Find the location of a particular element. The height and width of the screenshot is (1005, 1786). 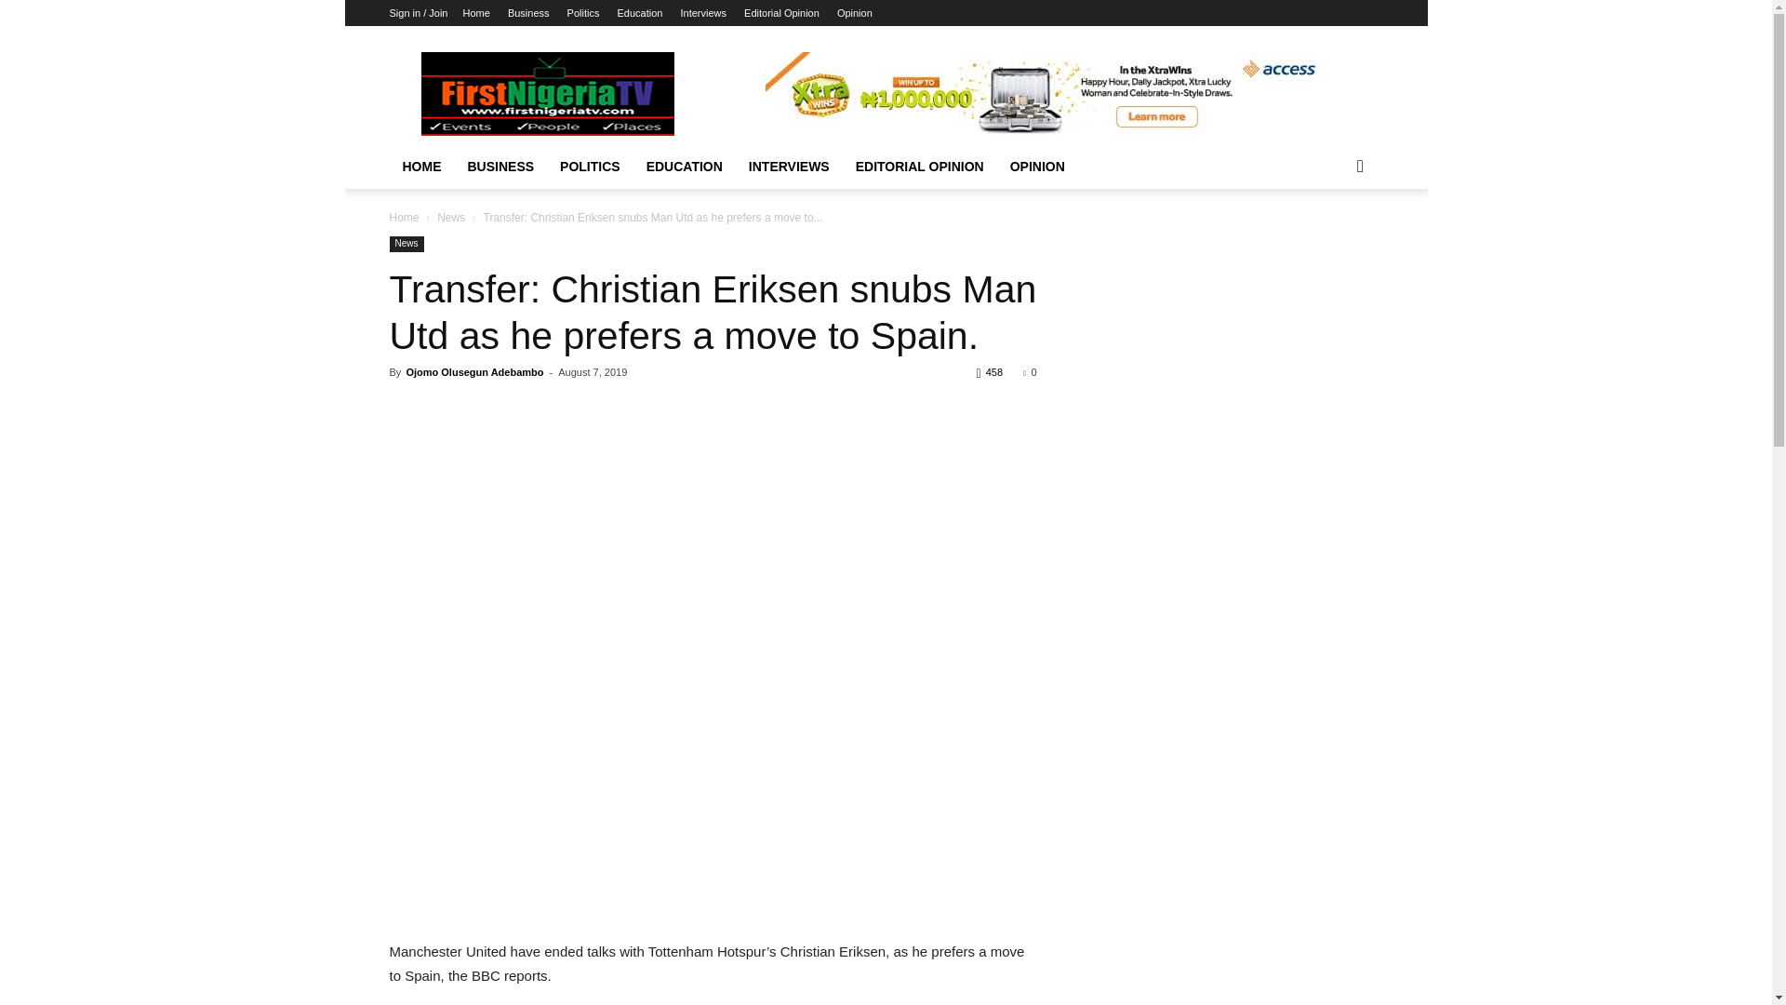

Business is located at coordinates (528, 13).